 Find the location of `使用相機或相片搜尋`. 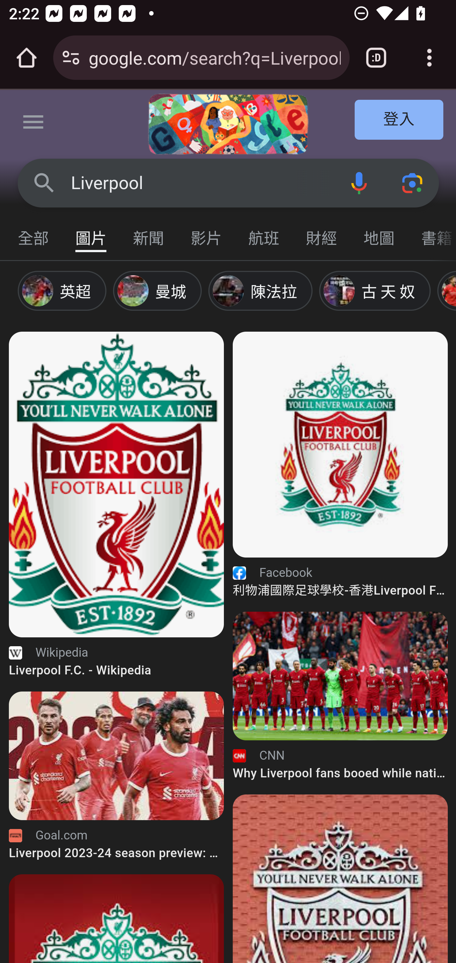

使用相機或相片搜尋 is located at coordinates (413, 182).